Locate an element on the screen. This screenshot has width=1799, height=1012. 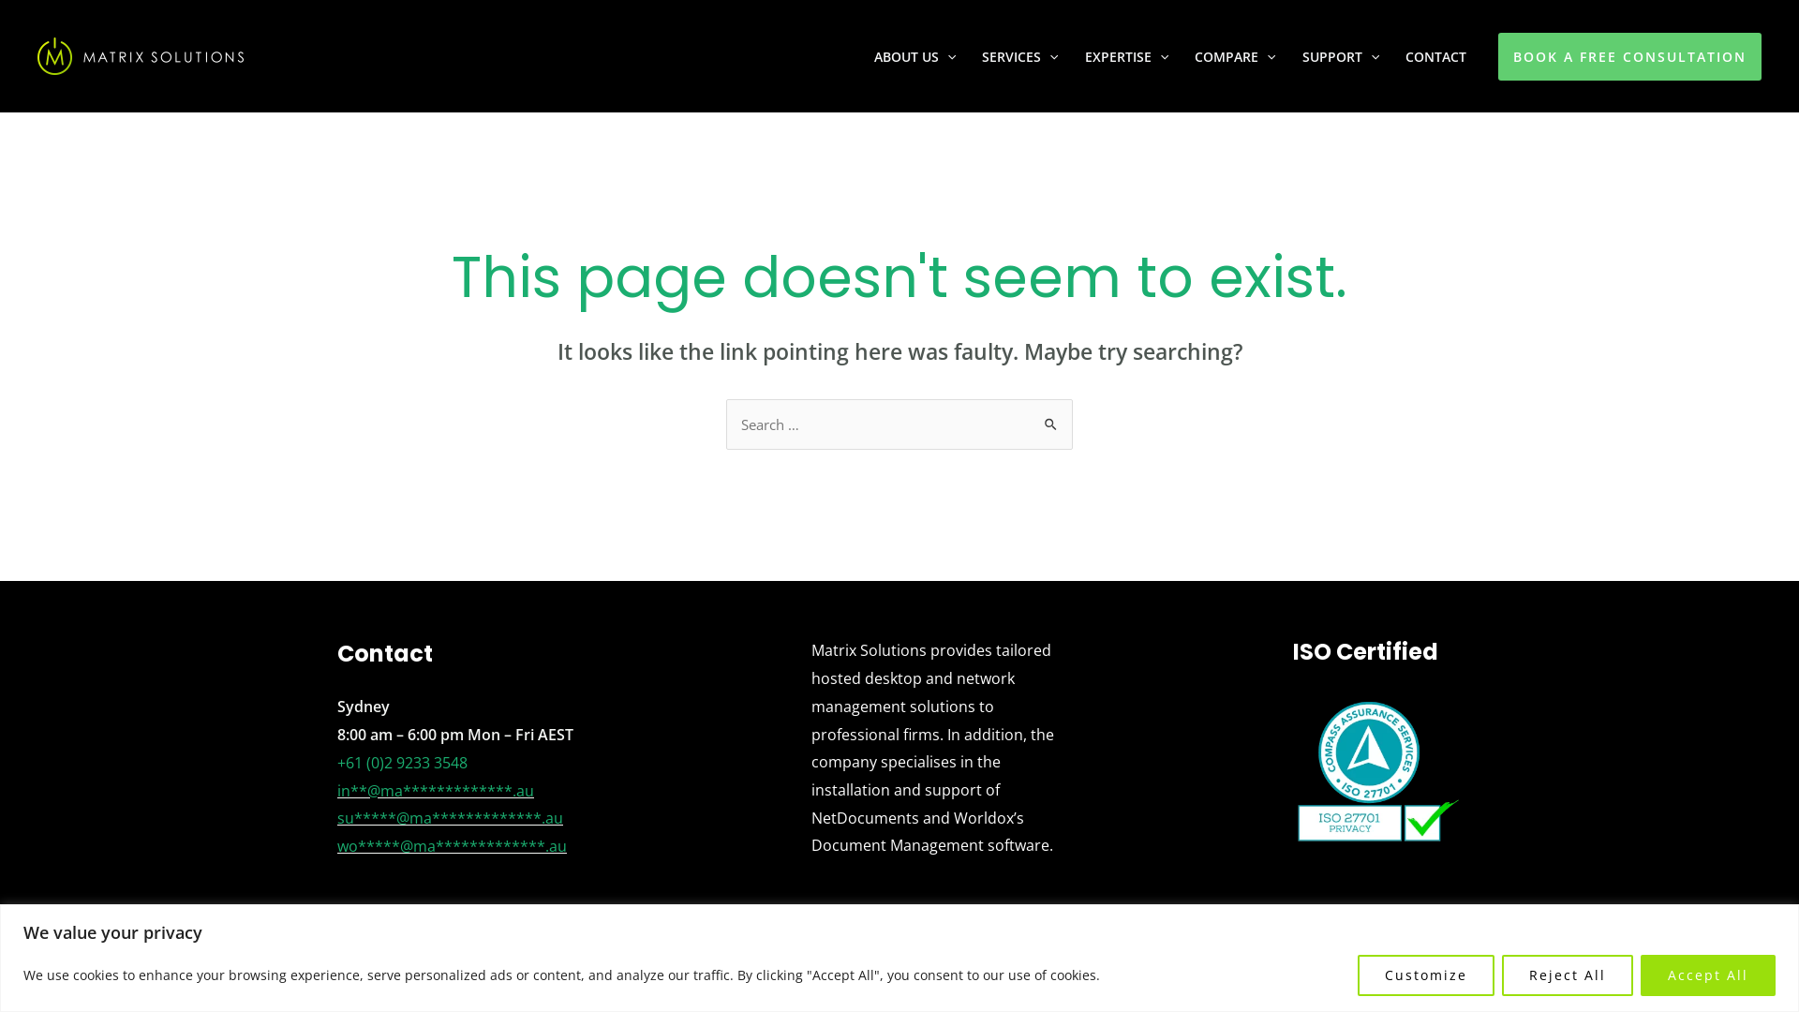
Matrix Solutions is located at coordinates (1234, 968).